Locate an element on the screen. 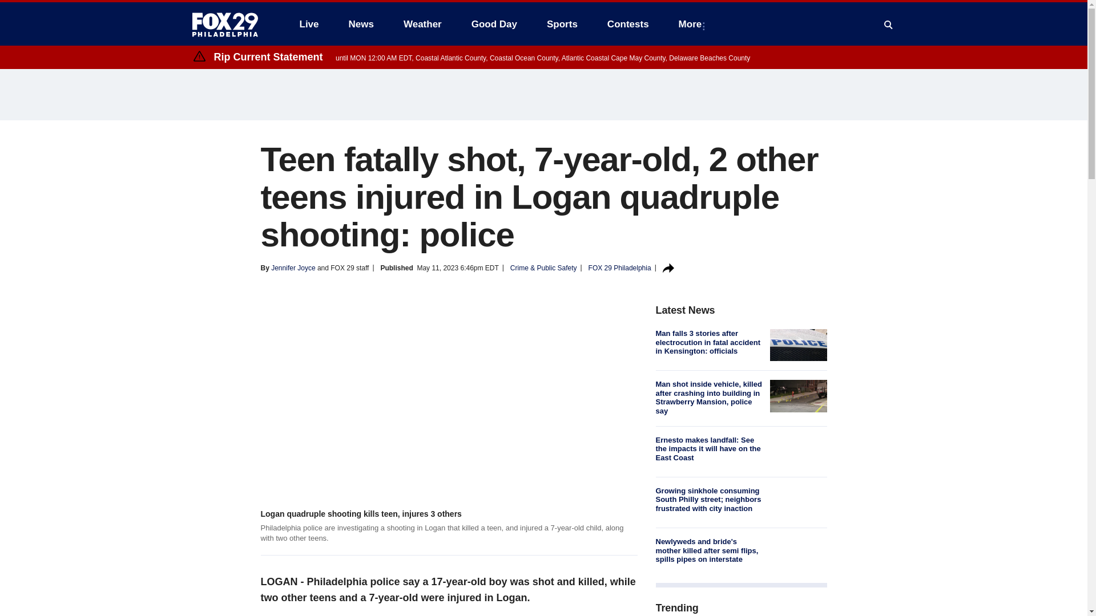  Live is located at coordinates (309, 24).